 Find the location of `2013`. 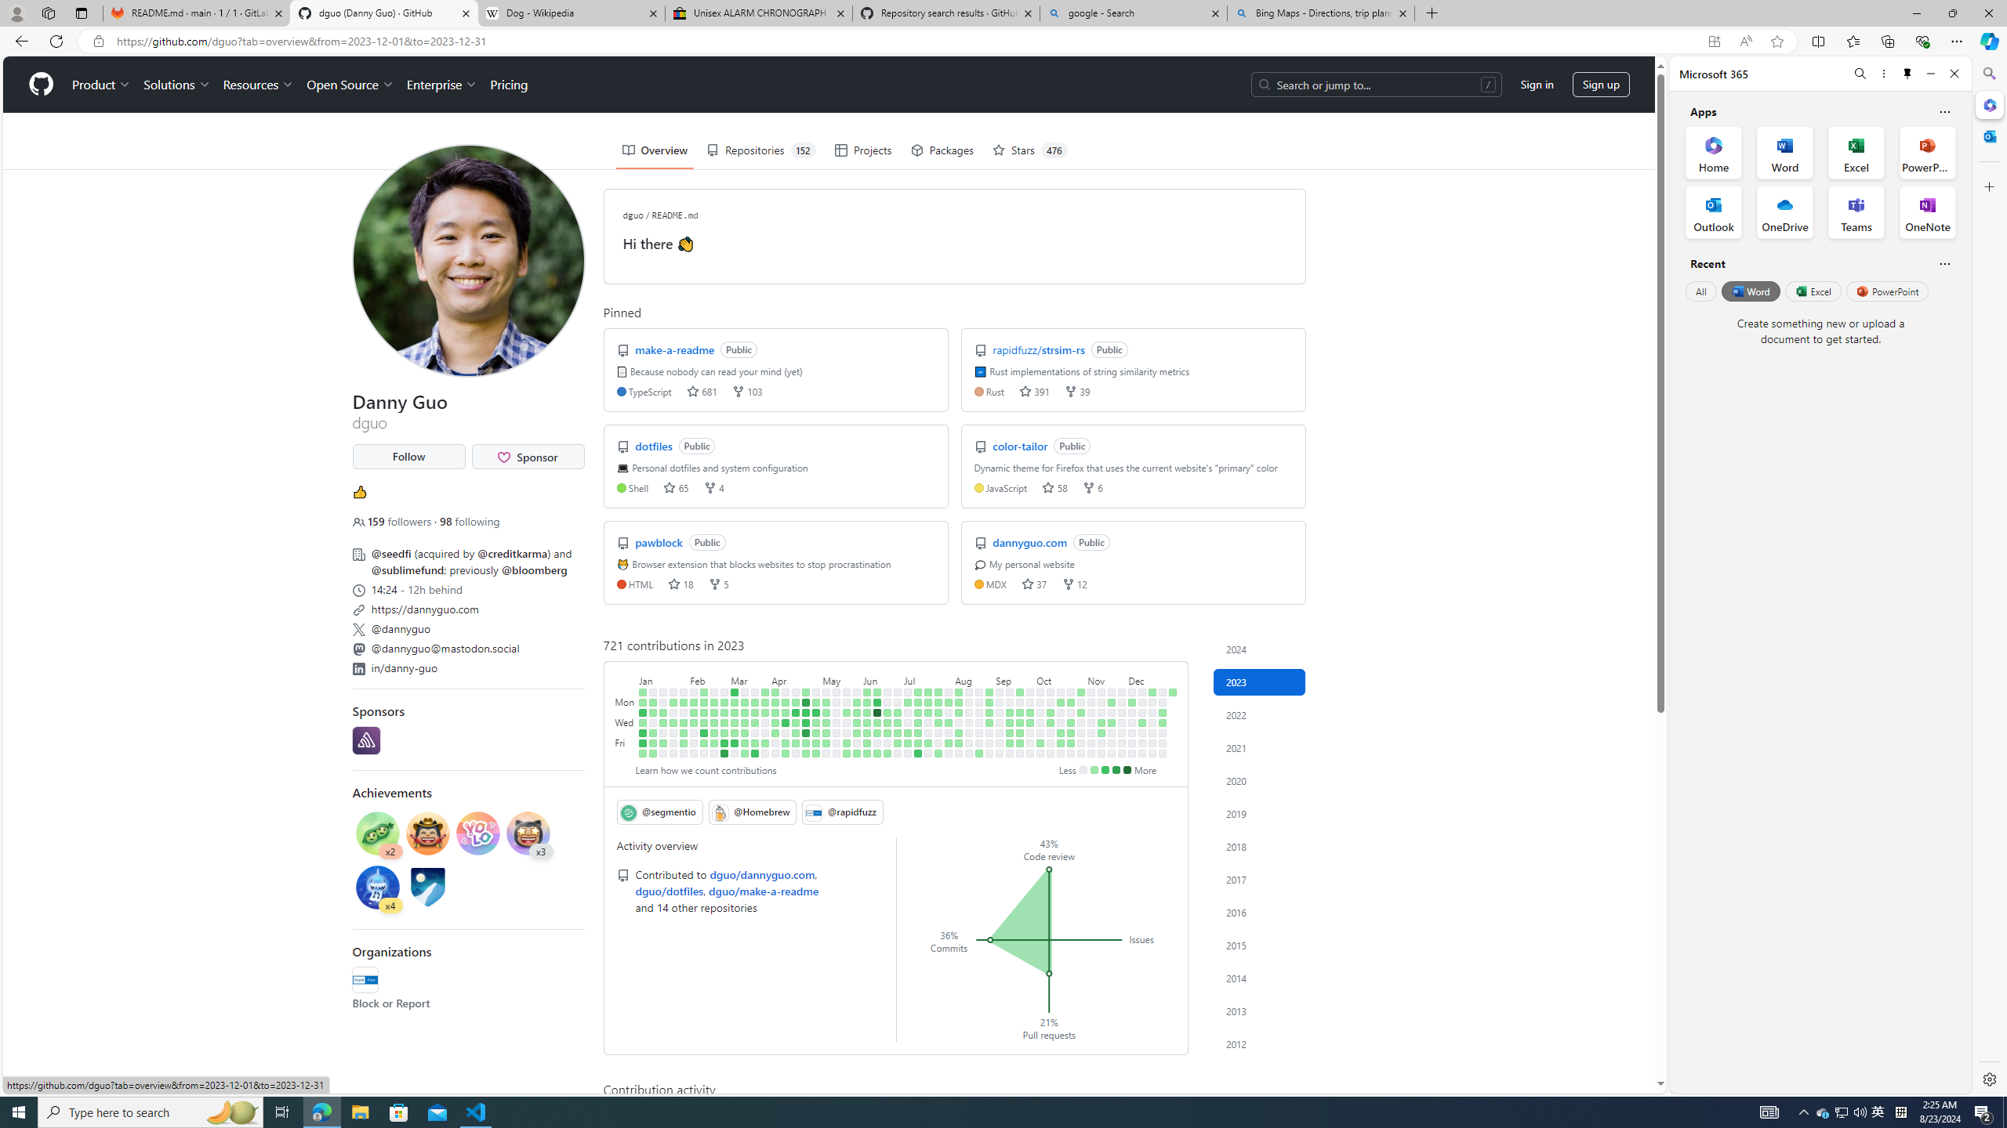

2013 is located at coordinates (1260, 1010).